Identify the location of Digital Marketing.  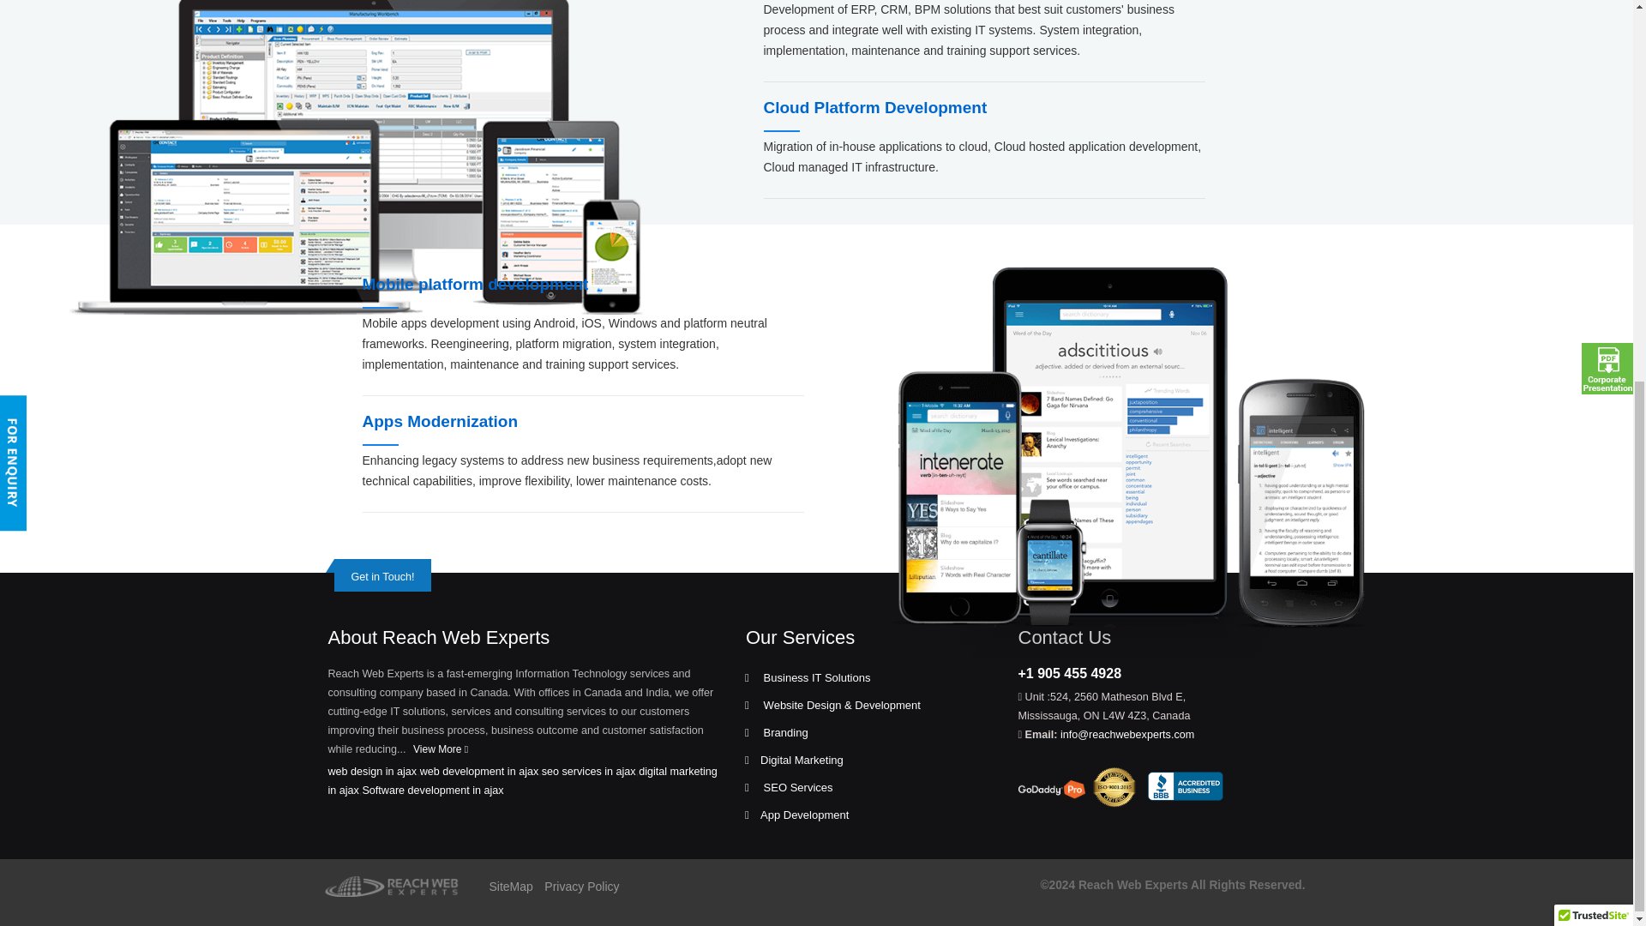
(802, 760).